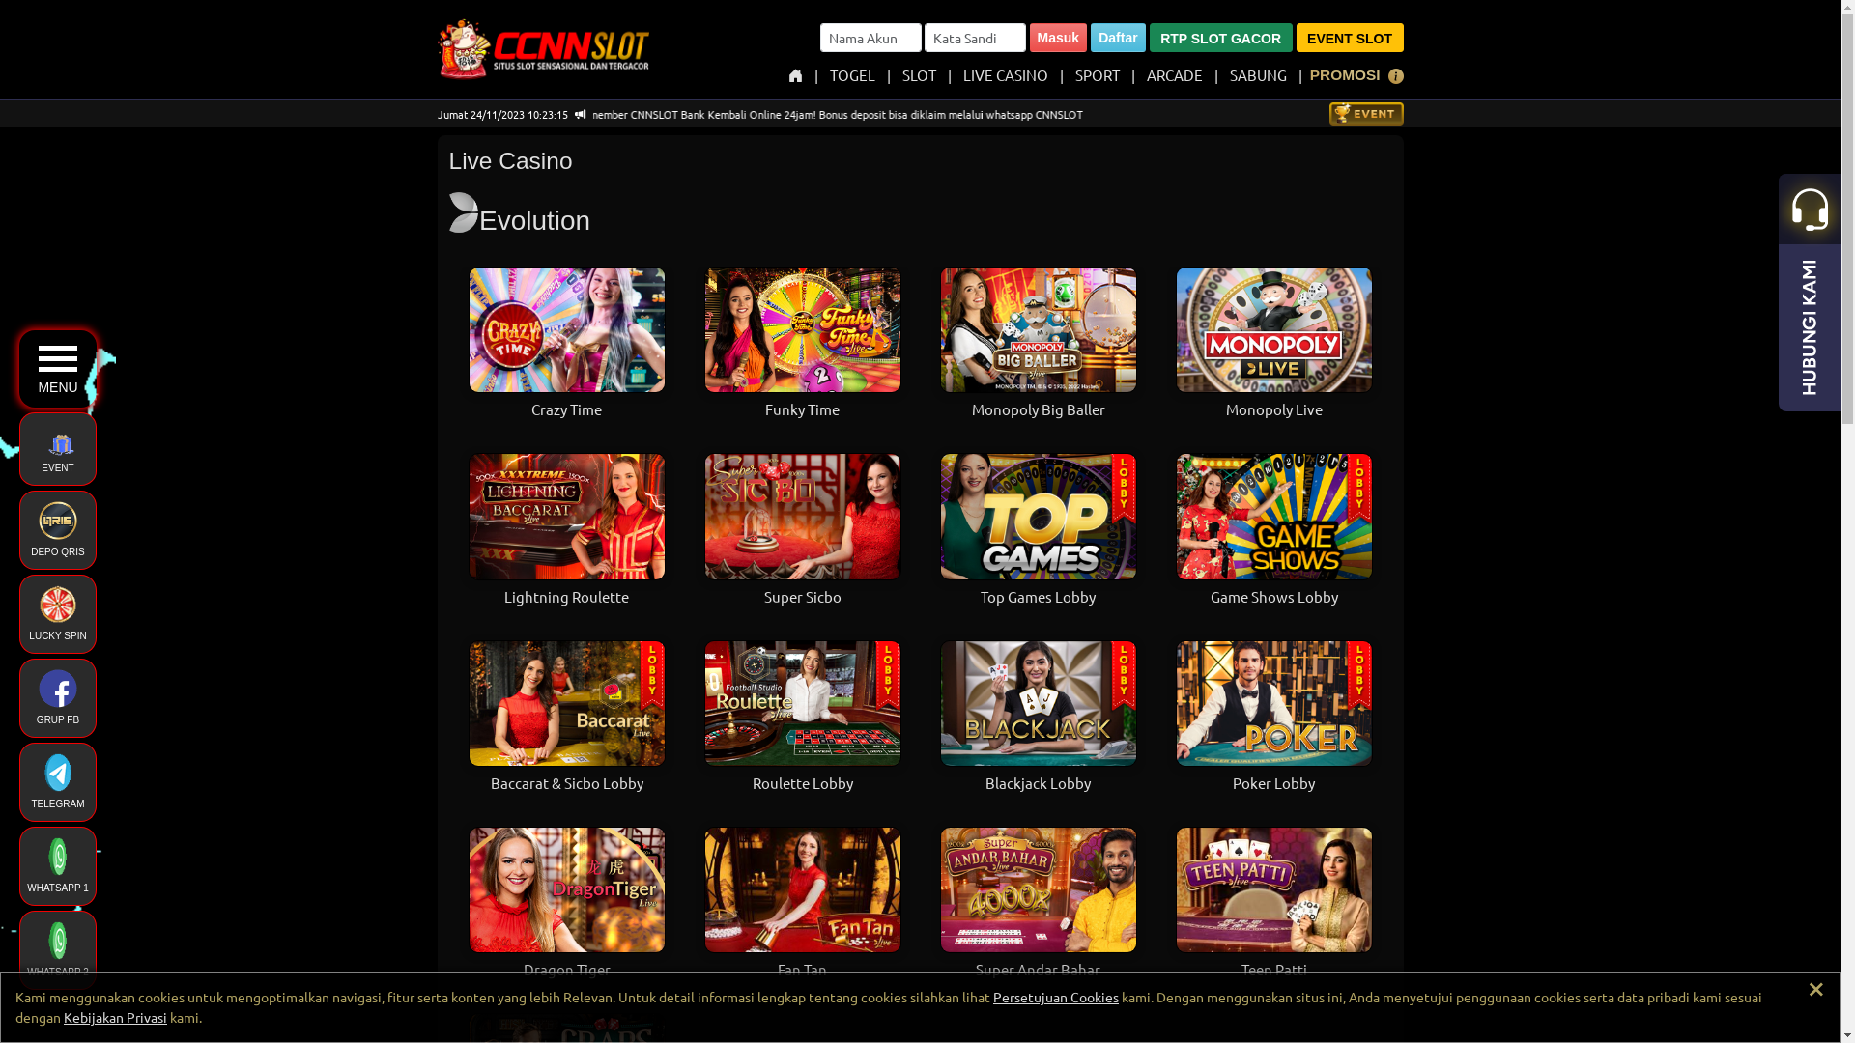  Describe the element at coordinates (1258, 75) in the screenshot. I see `SABUNG` at that location.